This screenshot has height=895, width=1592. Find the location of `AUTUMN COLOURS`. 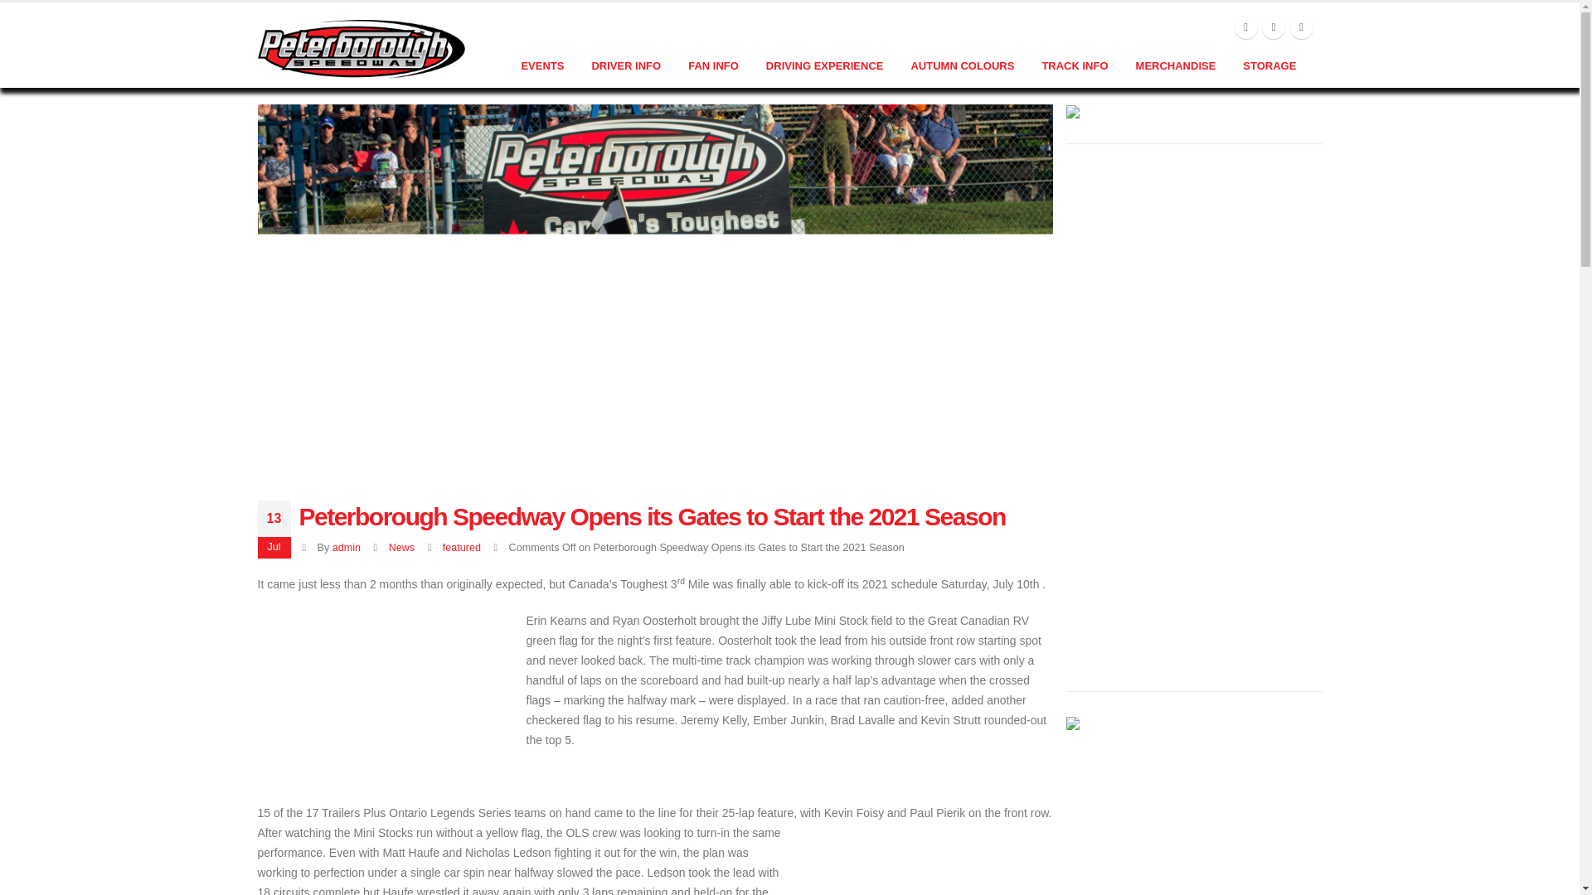

AUTUMN COLOURS is located at coordinates (962, 66).